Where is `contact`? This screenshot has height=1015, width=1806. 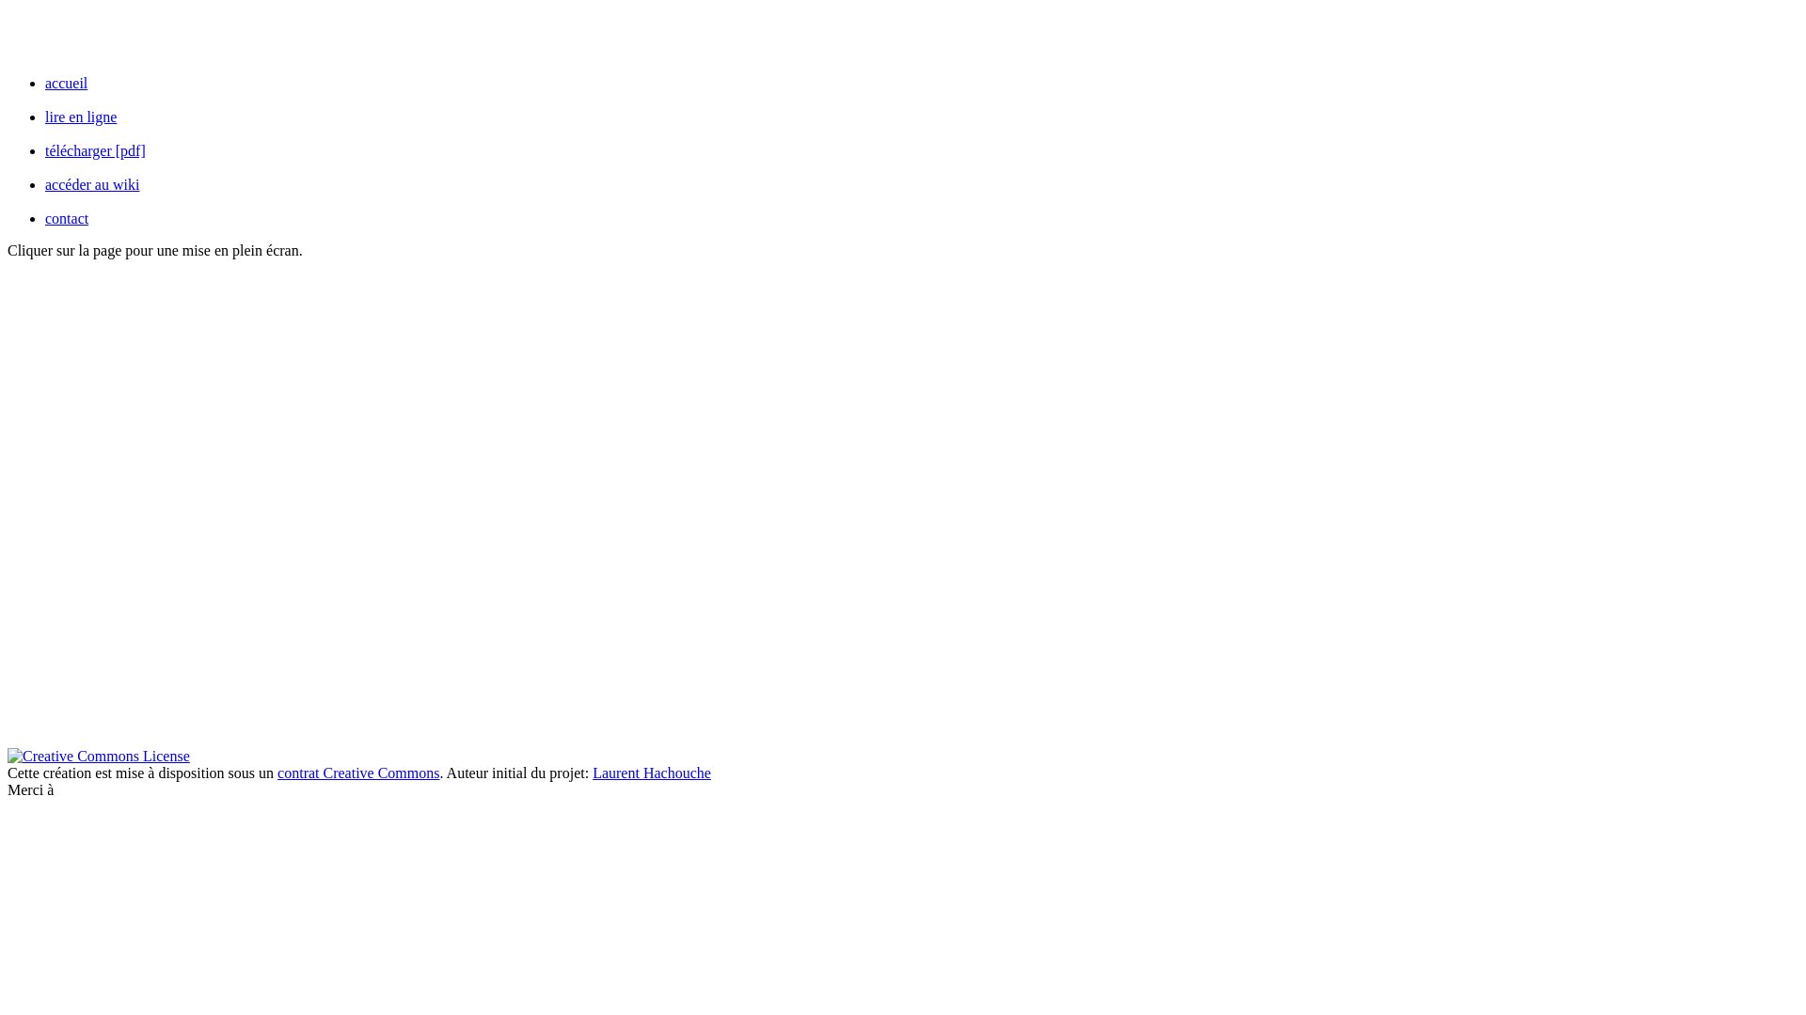 contact is located at coordinates (67, 218).